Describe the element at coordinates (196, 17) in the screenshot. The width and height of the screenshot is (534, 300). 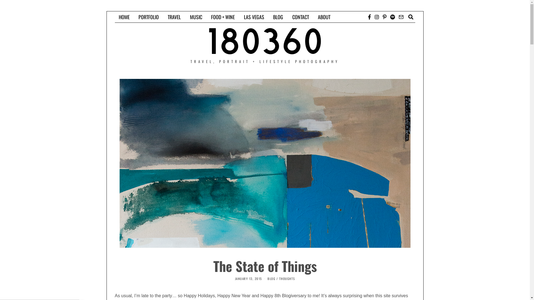
I see `MUSIC` at that location.